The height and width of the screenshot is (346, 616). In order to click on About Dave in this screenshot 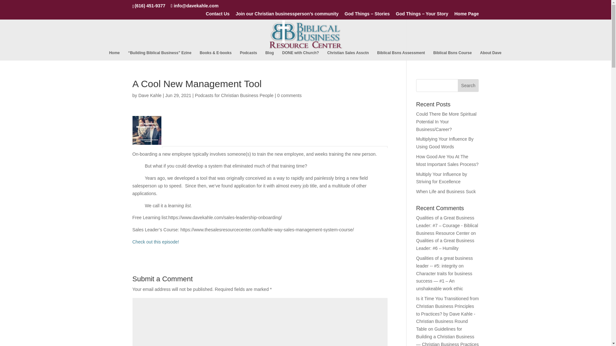, I will do `click(490, 55)`.